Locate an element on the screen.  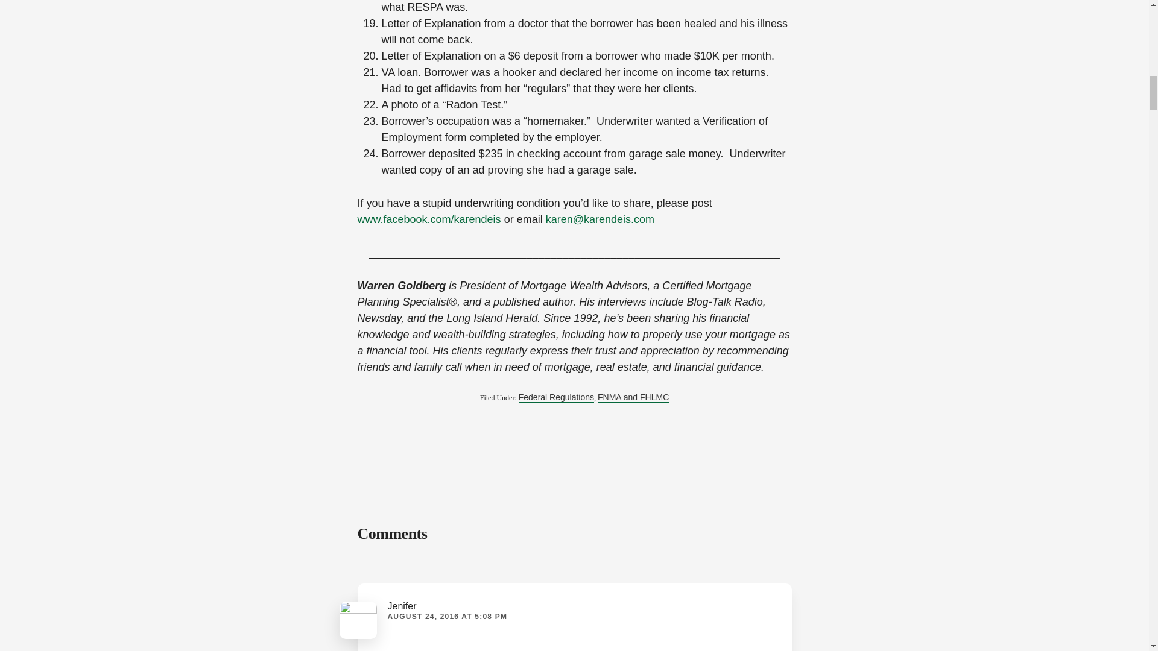
AUGUST 24, 2016 AT 5:08 PM is located at coordinates (446, 617).